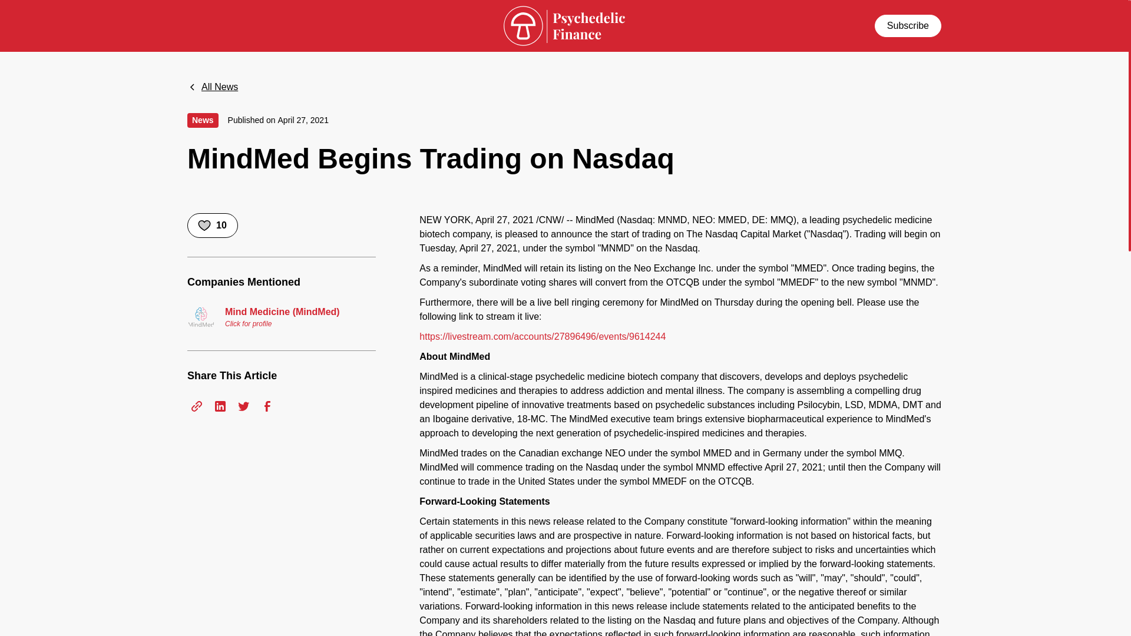  Describe the element at coordinates (212, 87) in the screenshot. I see `All News` at that location.